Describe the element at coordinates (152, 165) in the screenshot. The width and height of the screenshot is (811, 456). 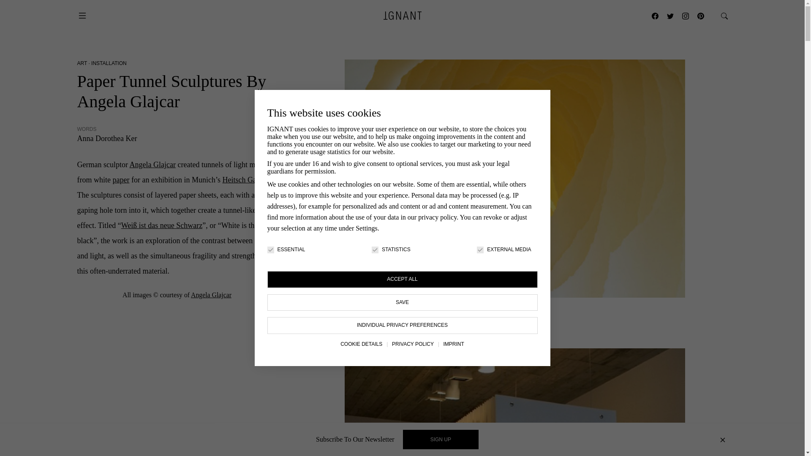
I see `Angela Glajcar` at that location.